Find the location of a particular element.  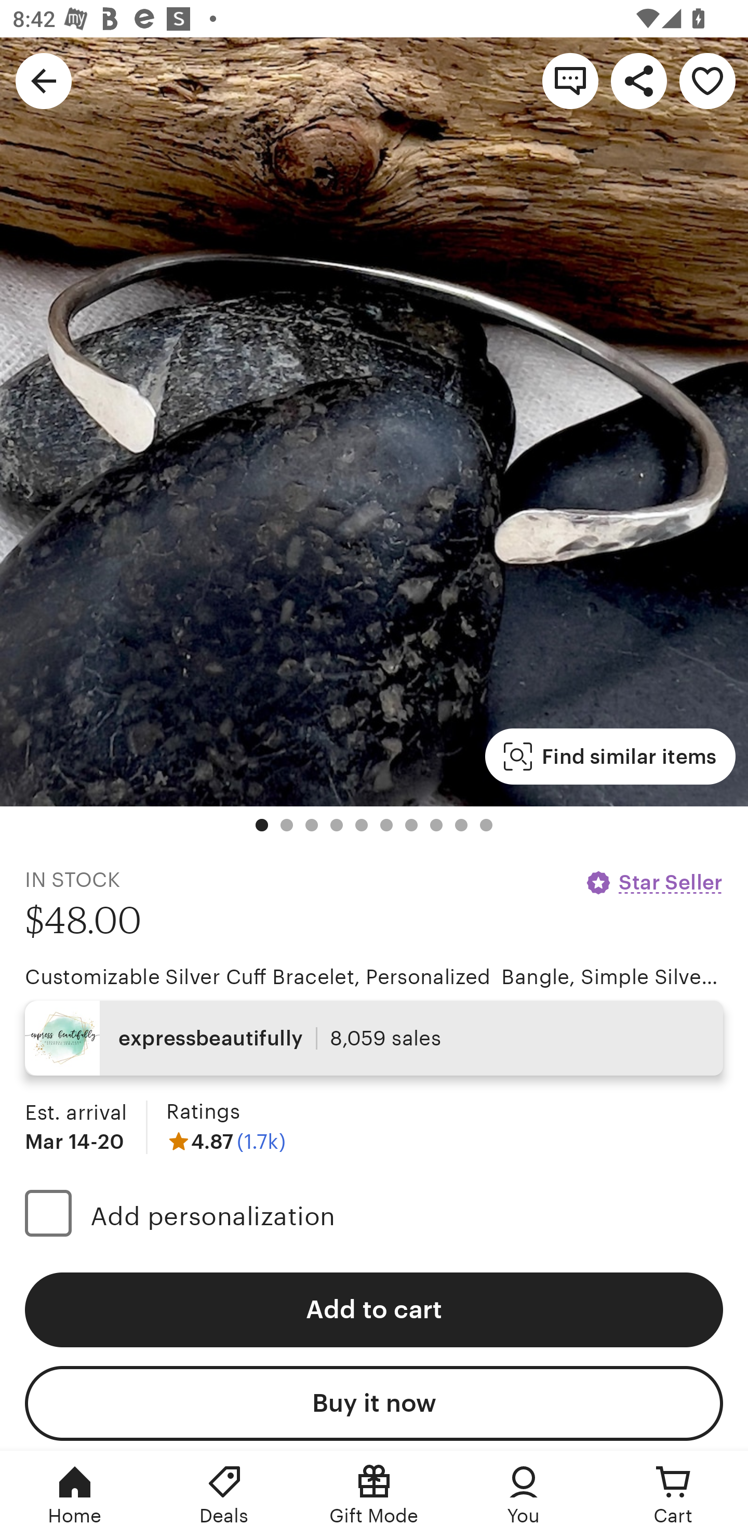

Navigate up is located at coordinates (44, 80).